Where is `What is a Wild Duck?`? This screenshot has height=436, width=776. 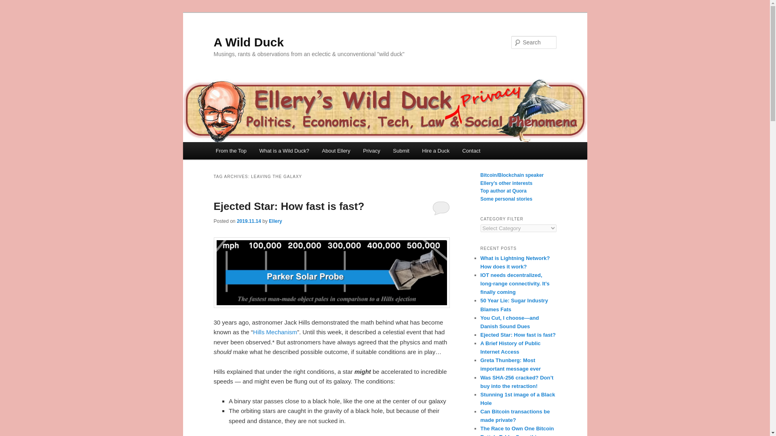 What is a Wild Duck? is located at coordinates (284, 151).